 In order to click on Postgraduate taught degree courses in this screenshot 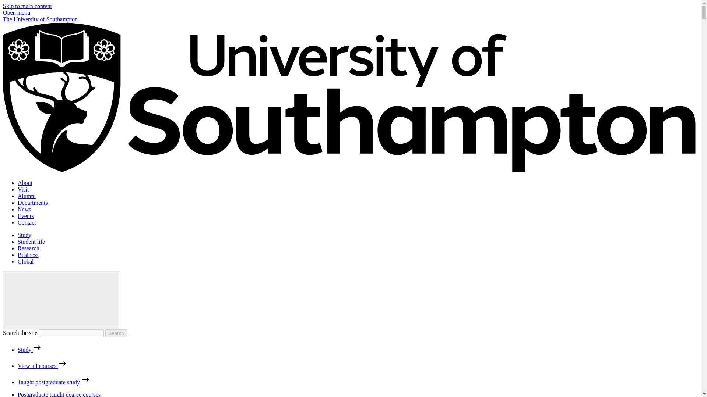, I will do `click(59, 394)`.